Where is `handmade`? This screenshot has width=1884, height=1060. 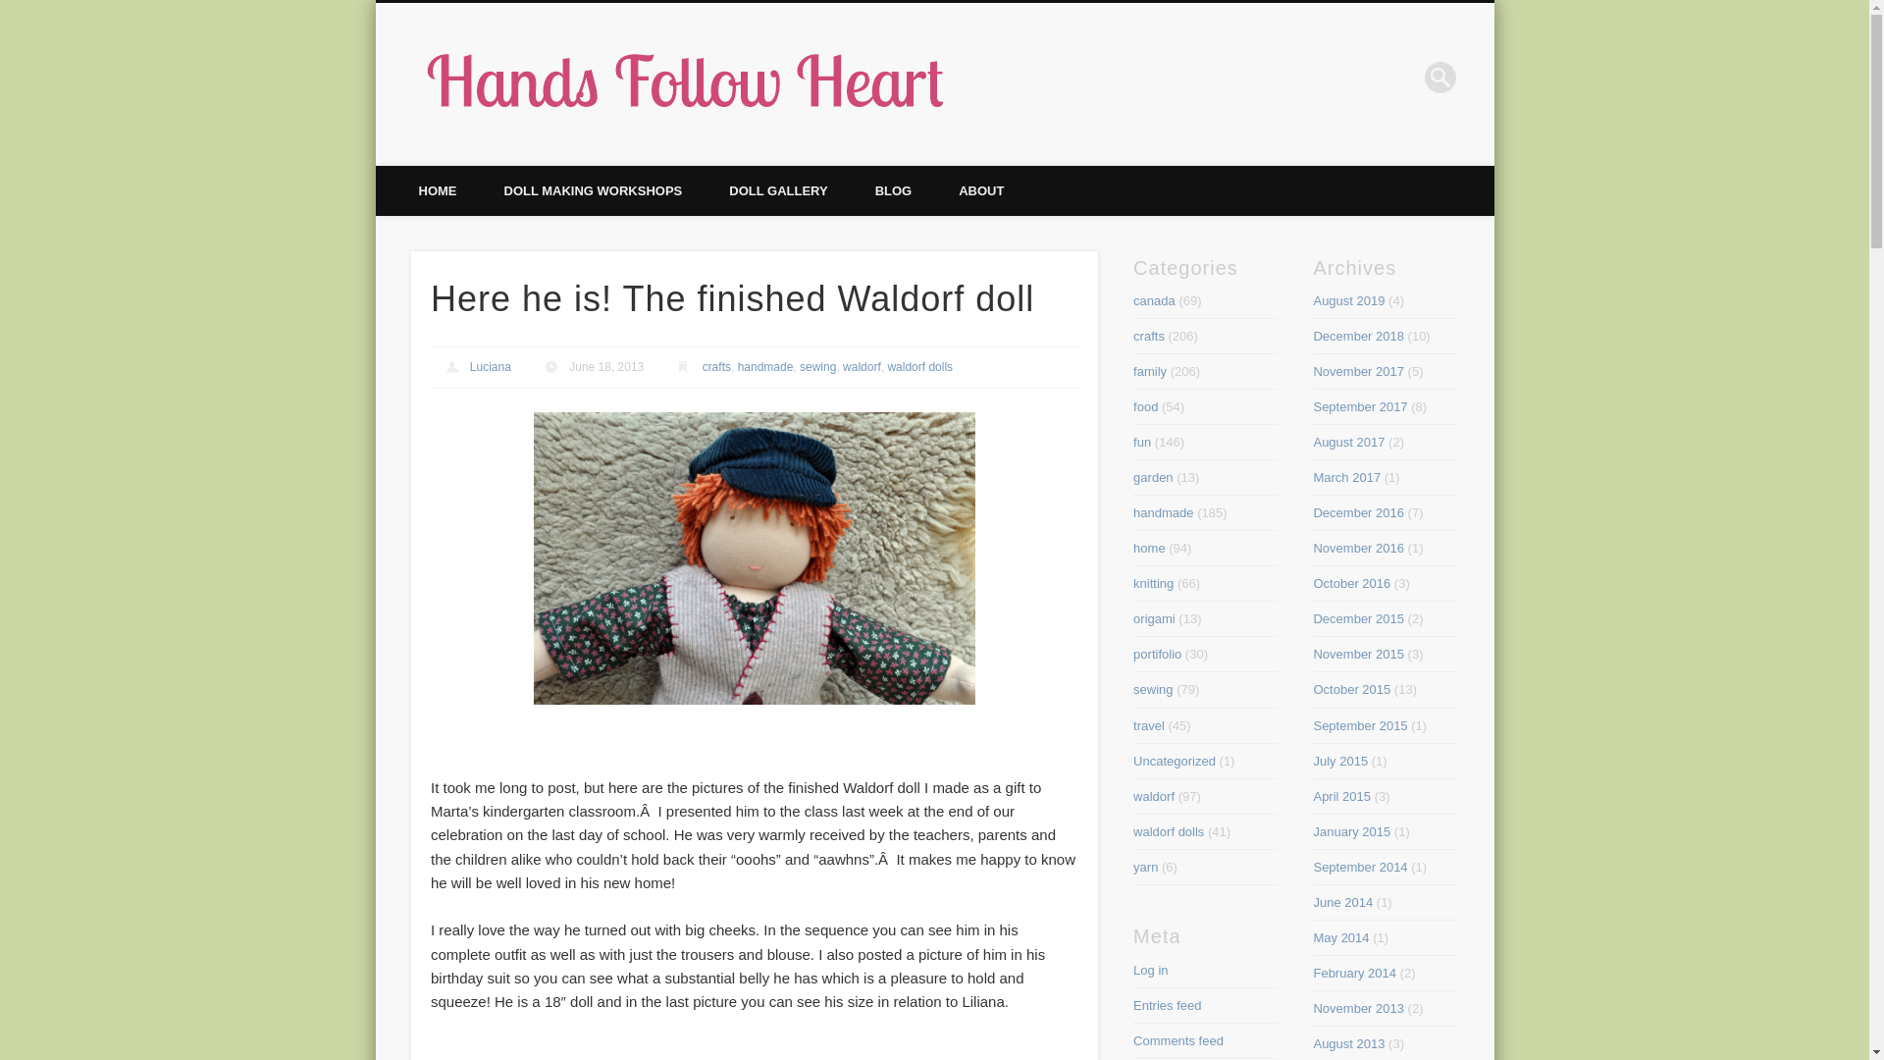
handmade is located at coordinates (765, 367).